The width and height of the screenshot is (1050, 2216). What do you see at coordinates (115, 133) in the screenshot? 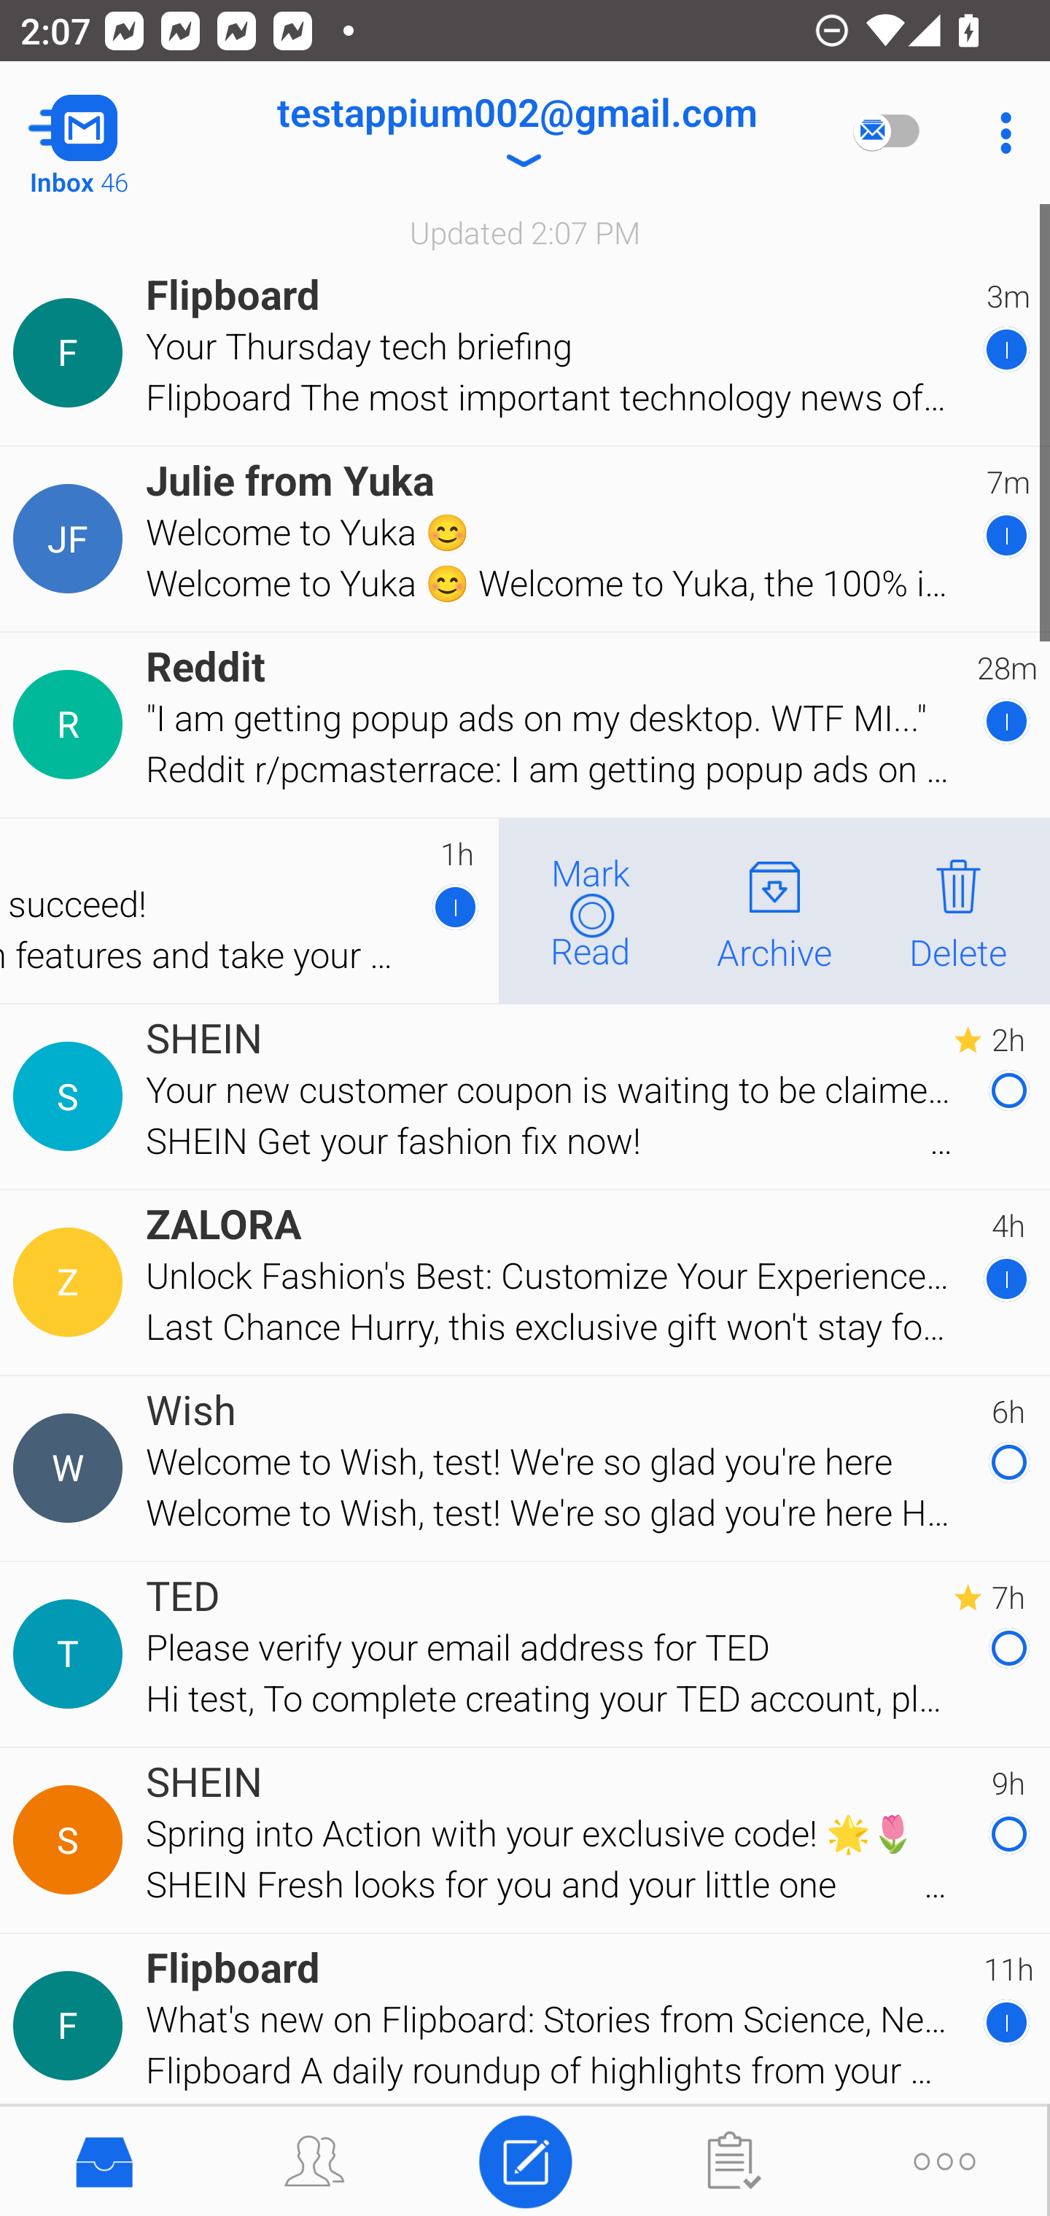
I see `Navigate up` at bounding box center [115, 133].